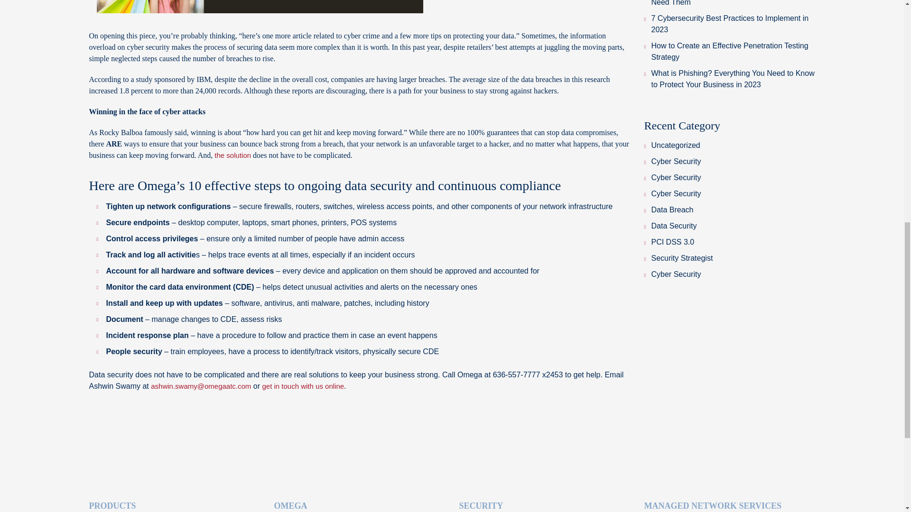  Describe the element at coordinates (232, 155) in the screenshot. I see `the solution` at that location.